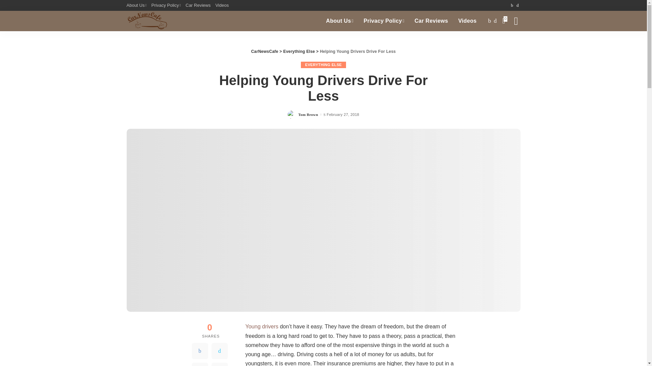 The height and width of the screenshot is (366, 652). I want to click on About Us, so click(340, 21).